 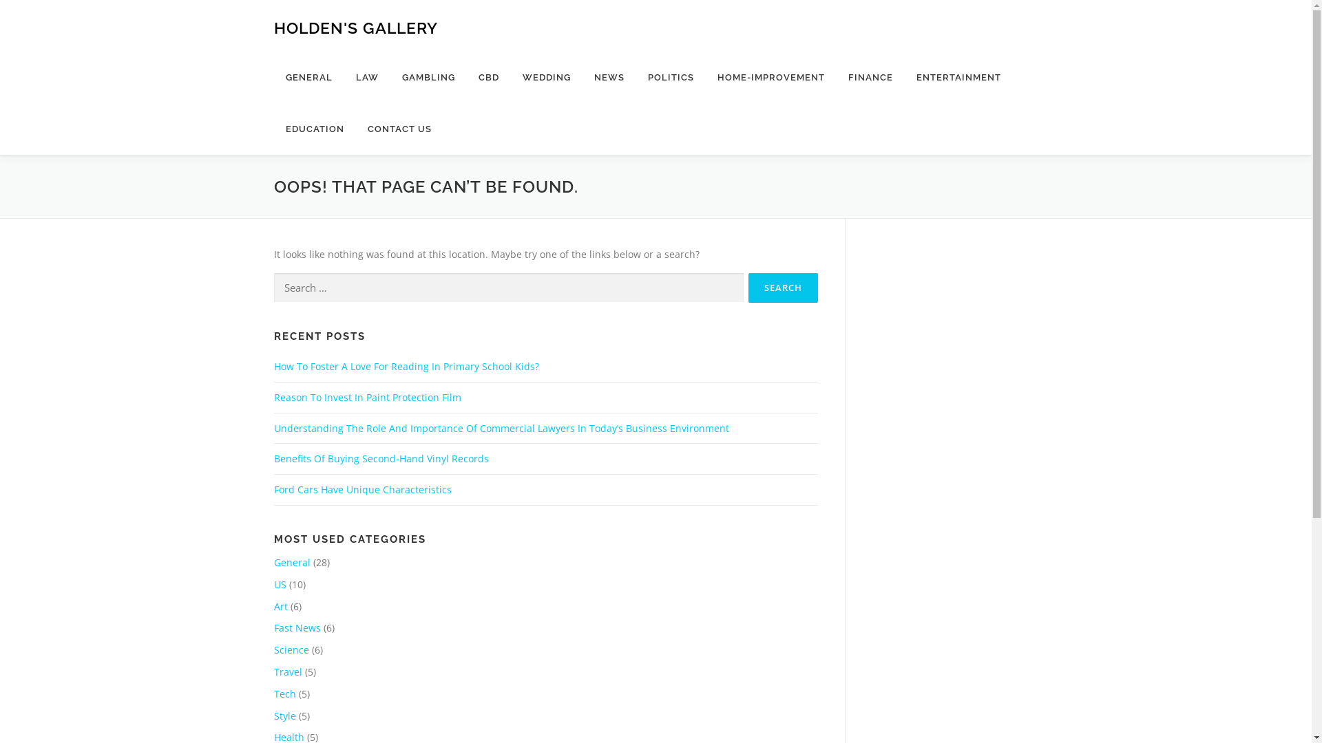 I want to click on ENTERTAINMENT, so click(x=958, y=77).